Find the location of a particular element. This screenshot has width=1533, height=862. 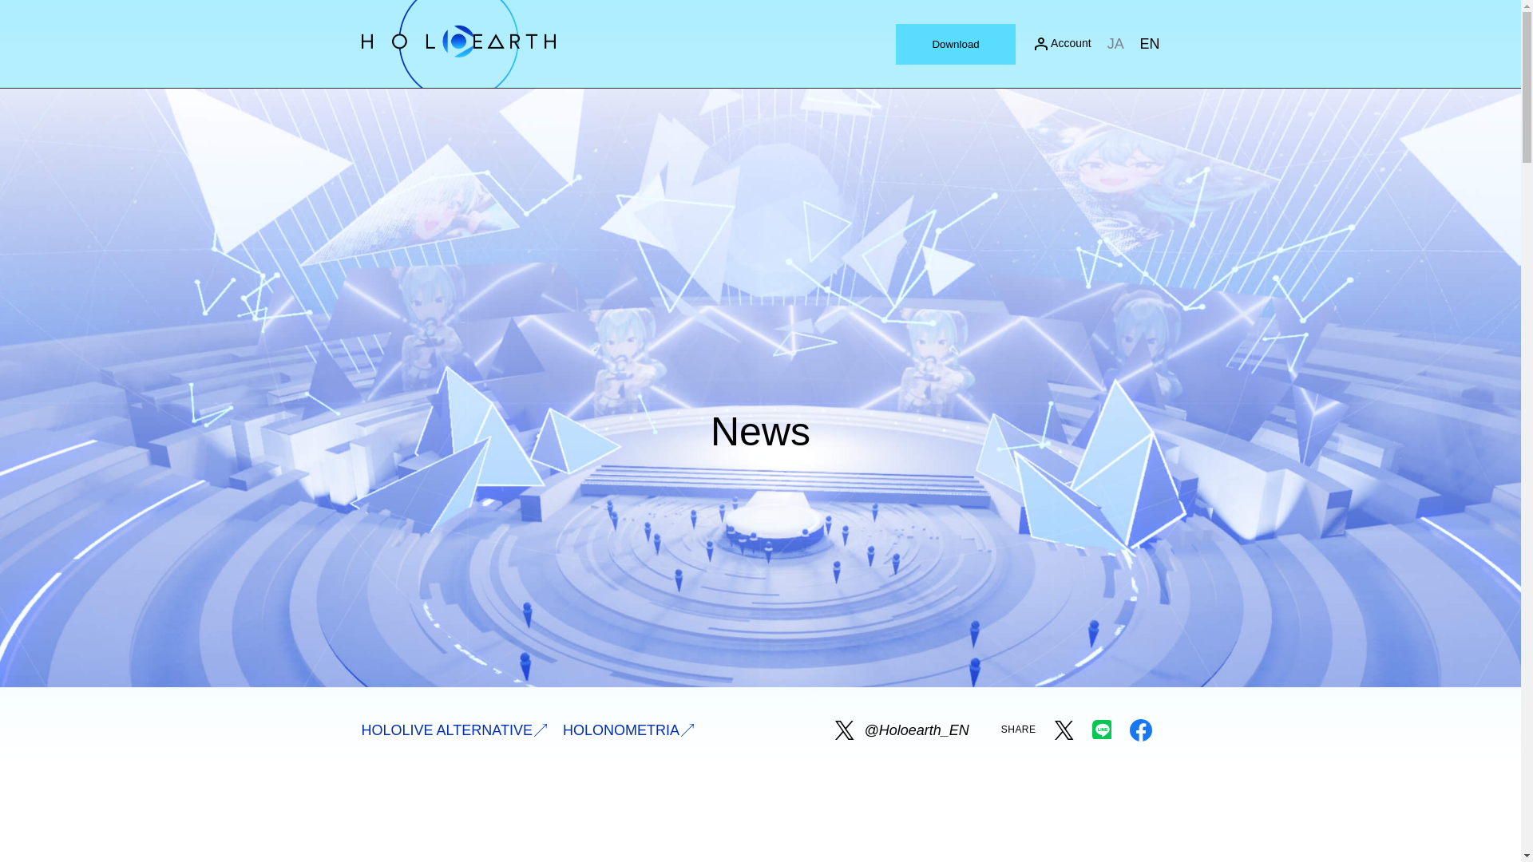

Account is located at coordinates (1062, 43).